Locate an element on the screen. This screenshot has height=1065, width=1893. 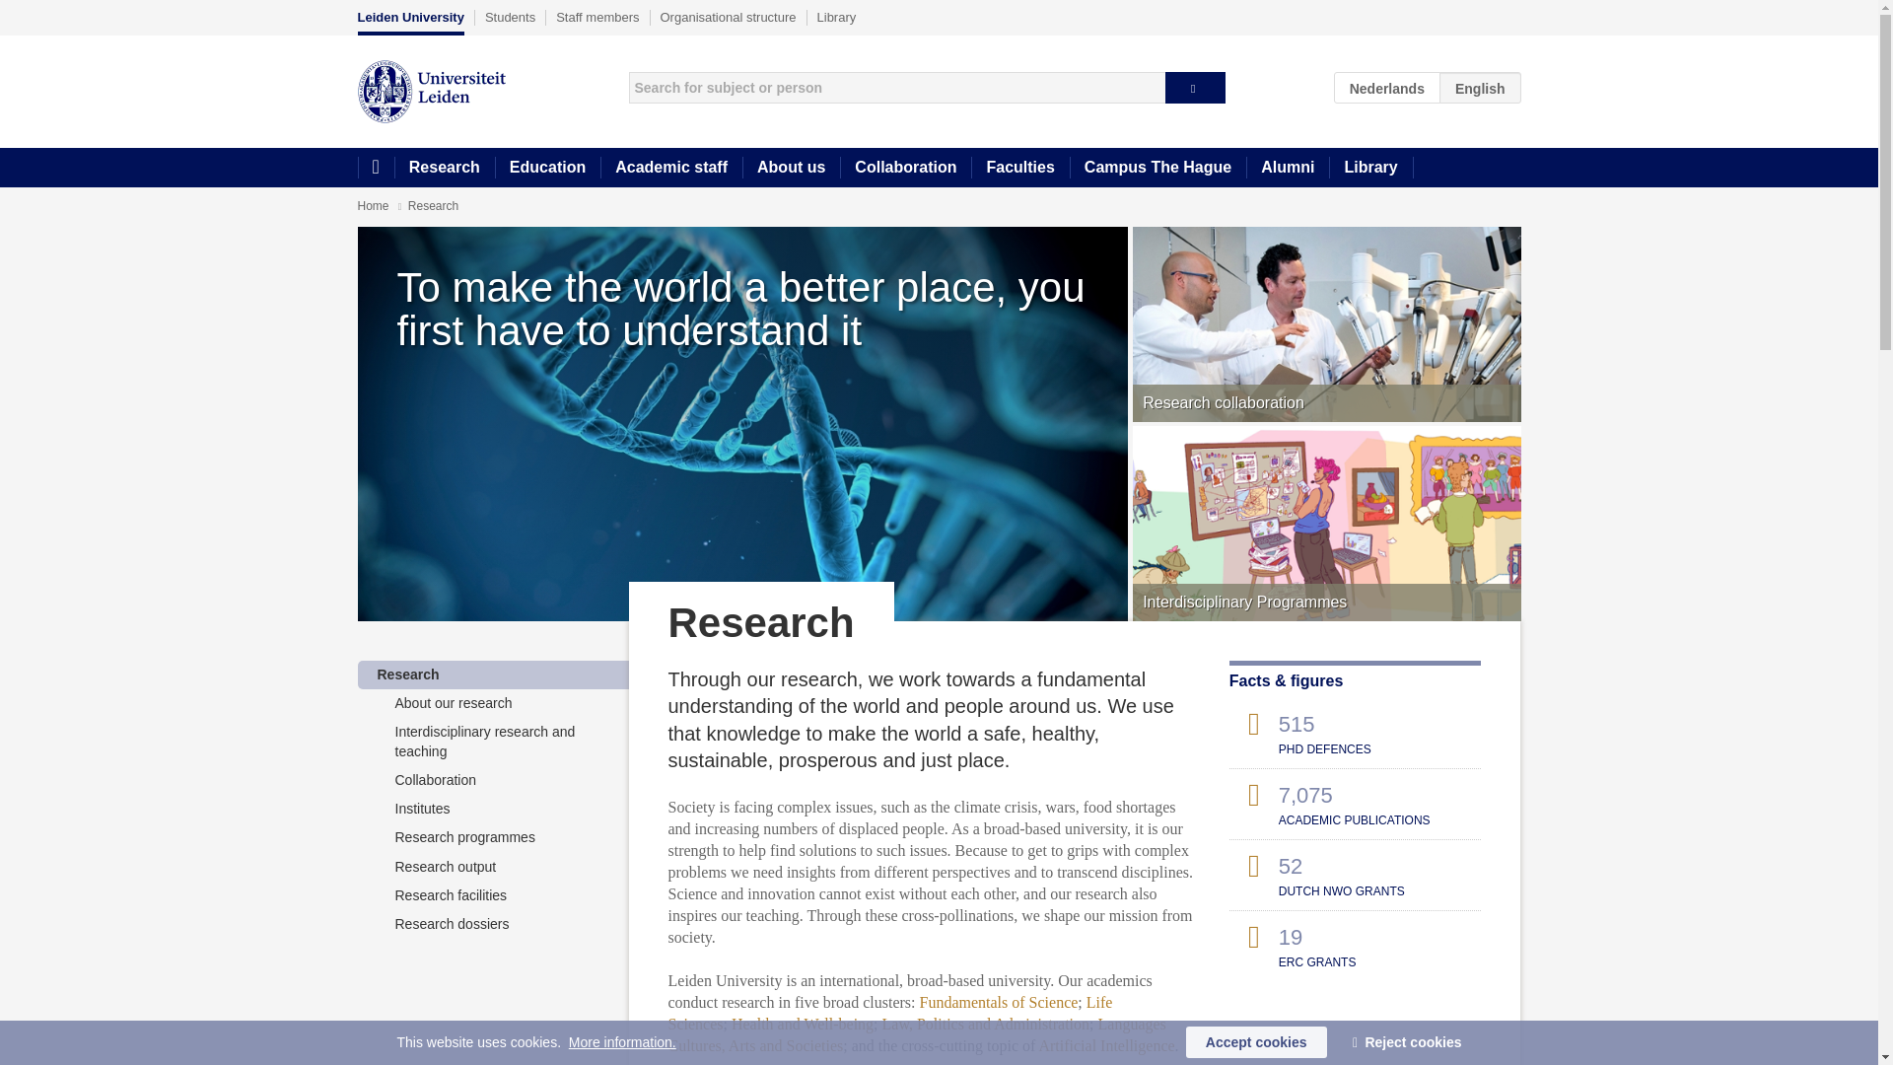
Education is located at coordinates (546, 168).